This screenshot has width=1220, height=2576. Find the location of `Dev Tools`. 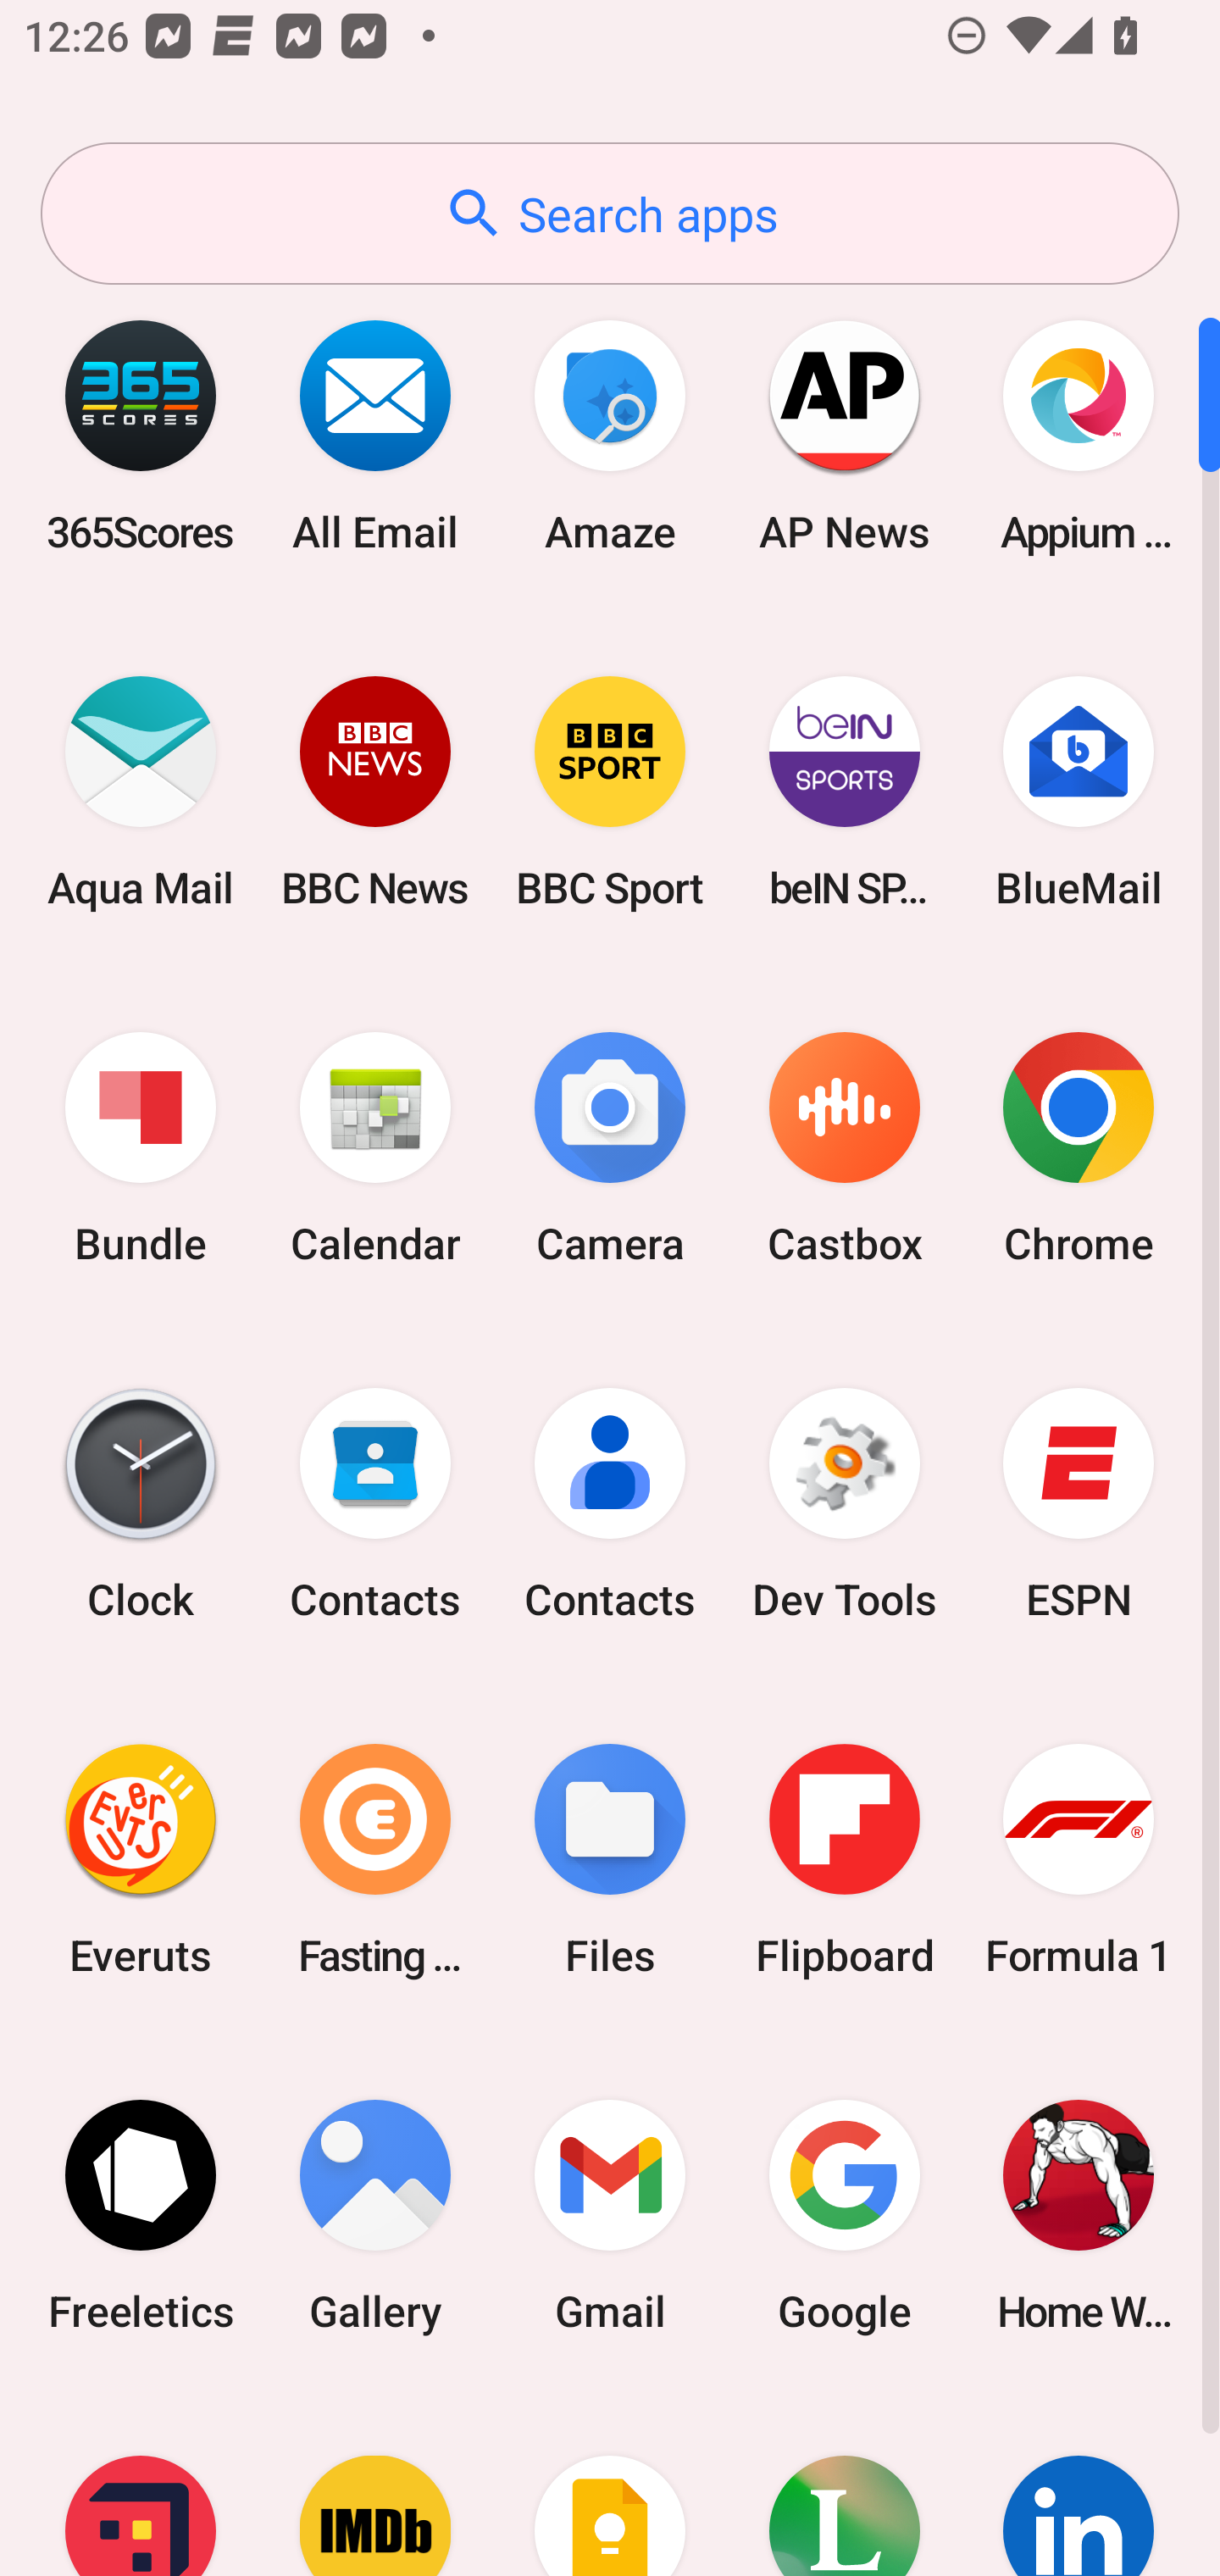

Dev Tools is located at coordinates (844, 1504).